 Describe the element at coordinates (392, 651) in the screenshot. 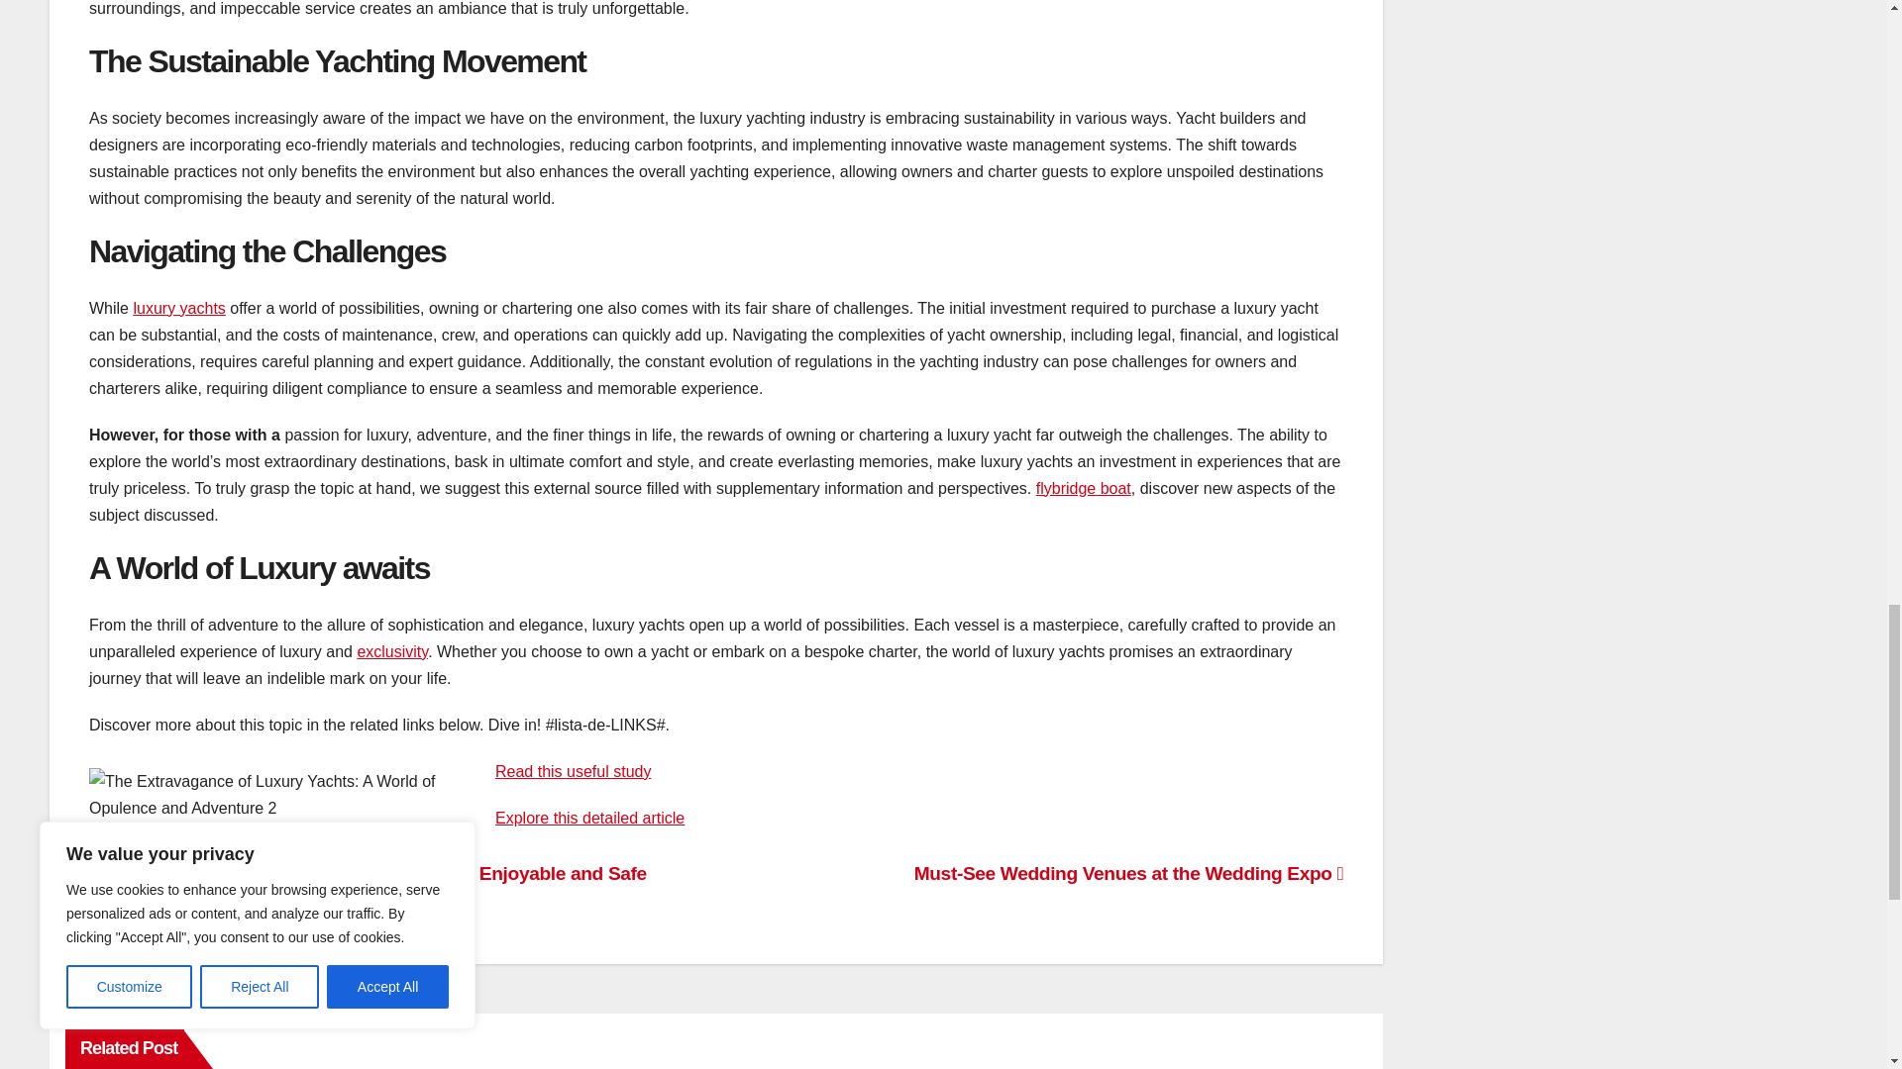

I see `exclusivity` at that location.